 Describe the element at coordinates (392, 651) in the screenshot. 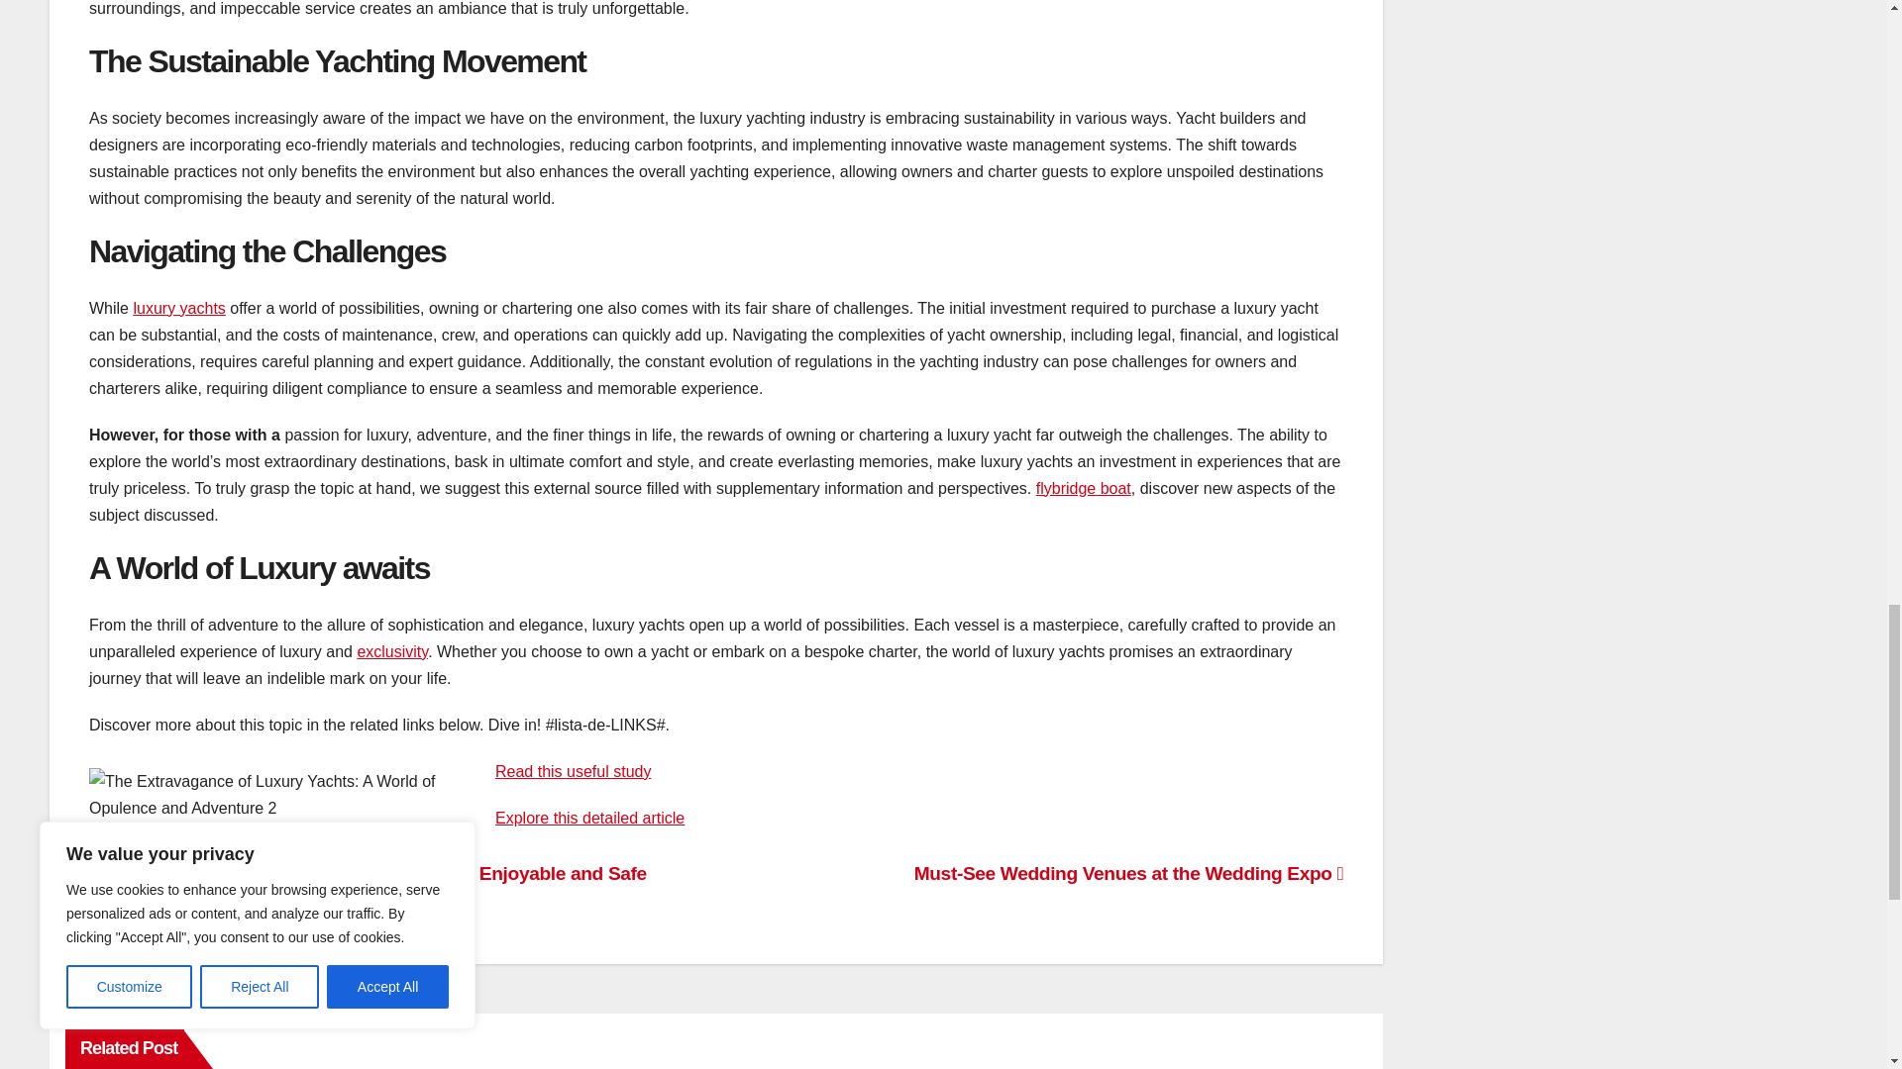

I see `exclusivity` at that location.